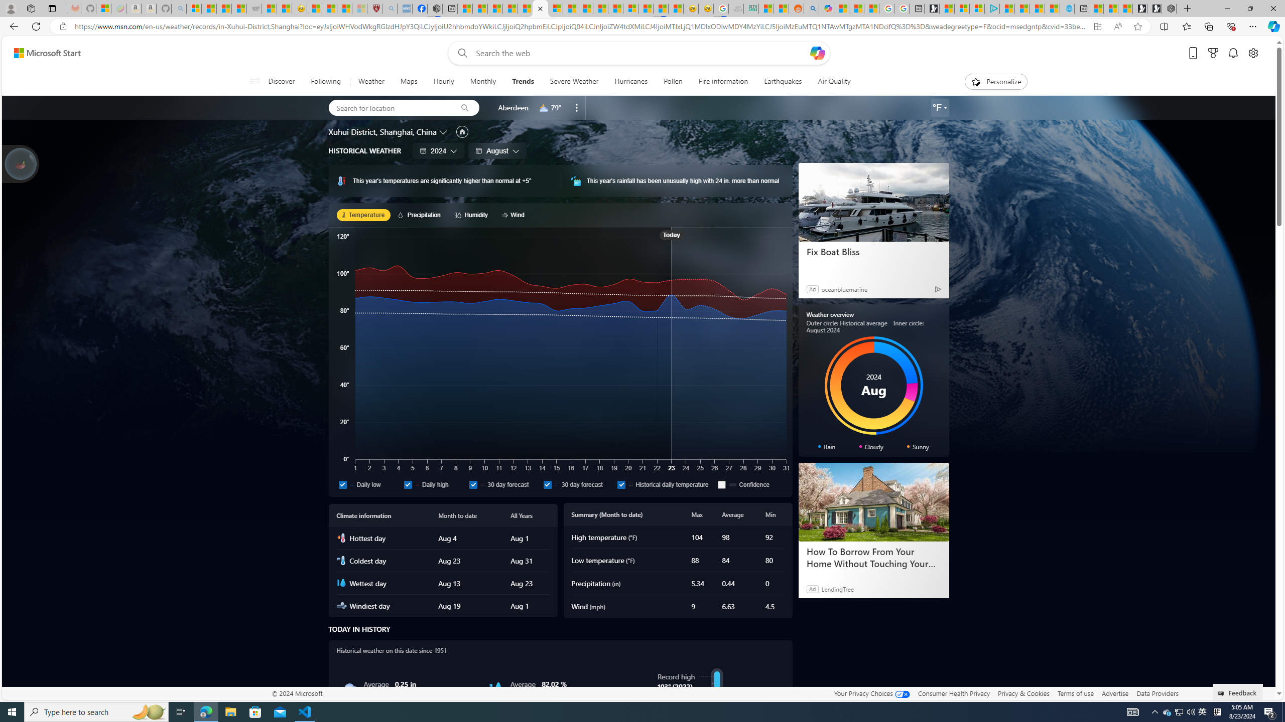 The width and height of the screenshot is (1285, 722). What do you see at coordinates (673, 82) in the screenshot?
I see `Pollen` at bounding box center [673, 82].